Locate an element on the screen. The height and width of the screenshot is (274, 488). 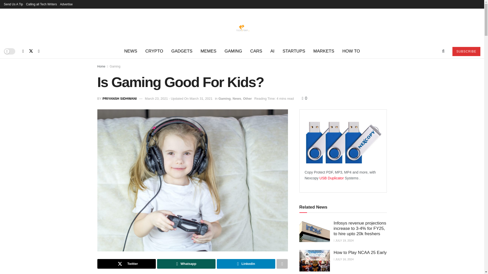
MARKETS is located at coordinates (324, 51).